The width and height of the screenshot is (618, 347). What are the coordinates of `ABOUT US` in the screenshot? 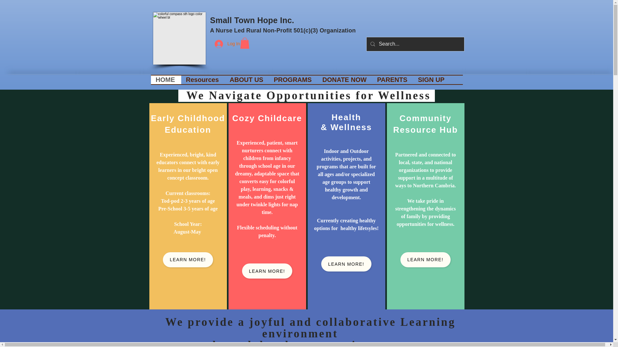 It's located at (247, 80).